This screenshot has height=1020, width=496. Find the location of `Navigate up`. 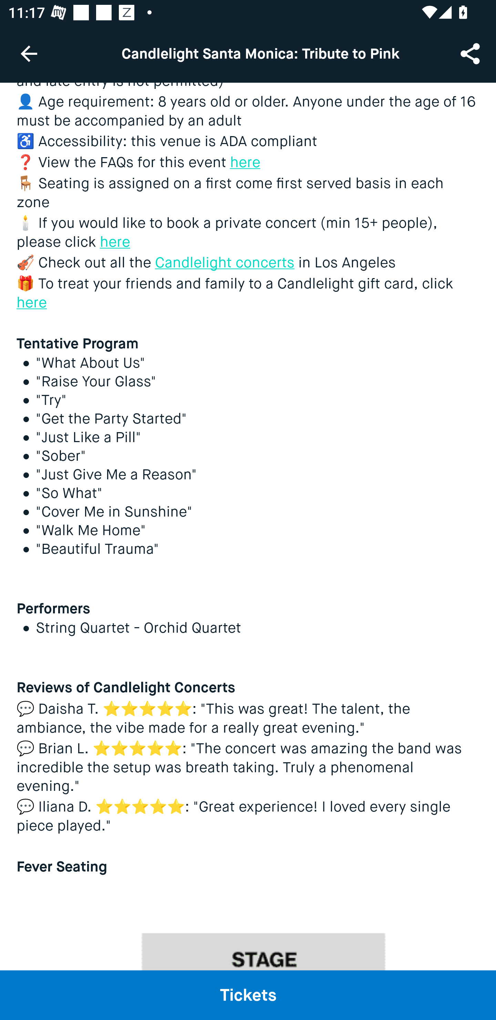

Navigate up is located at coordinates (29, 53).